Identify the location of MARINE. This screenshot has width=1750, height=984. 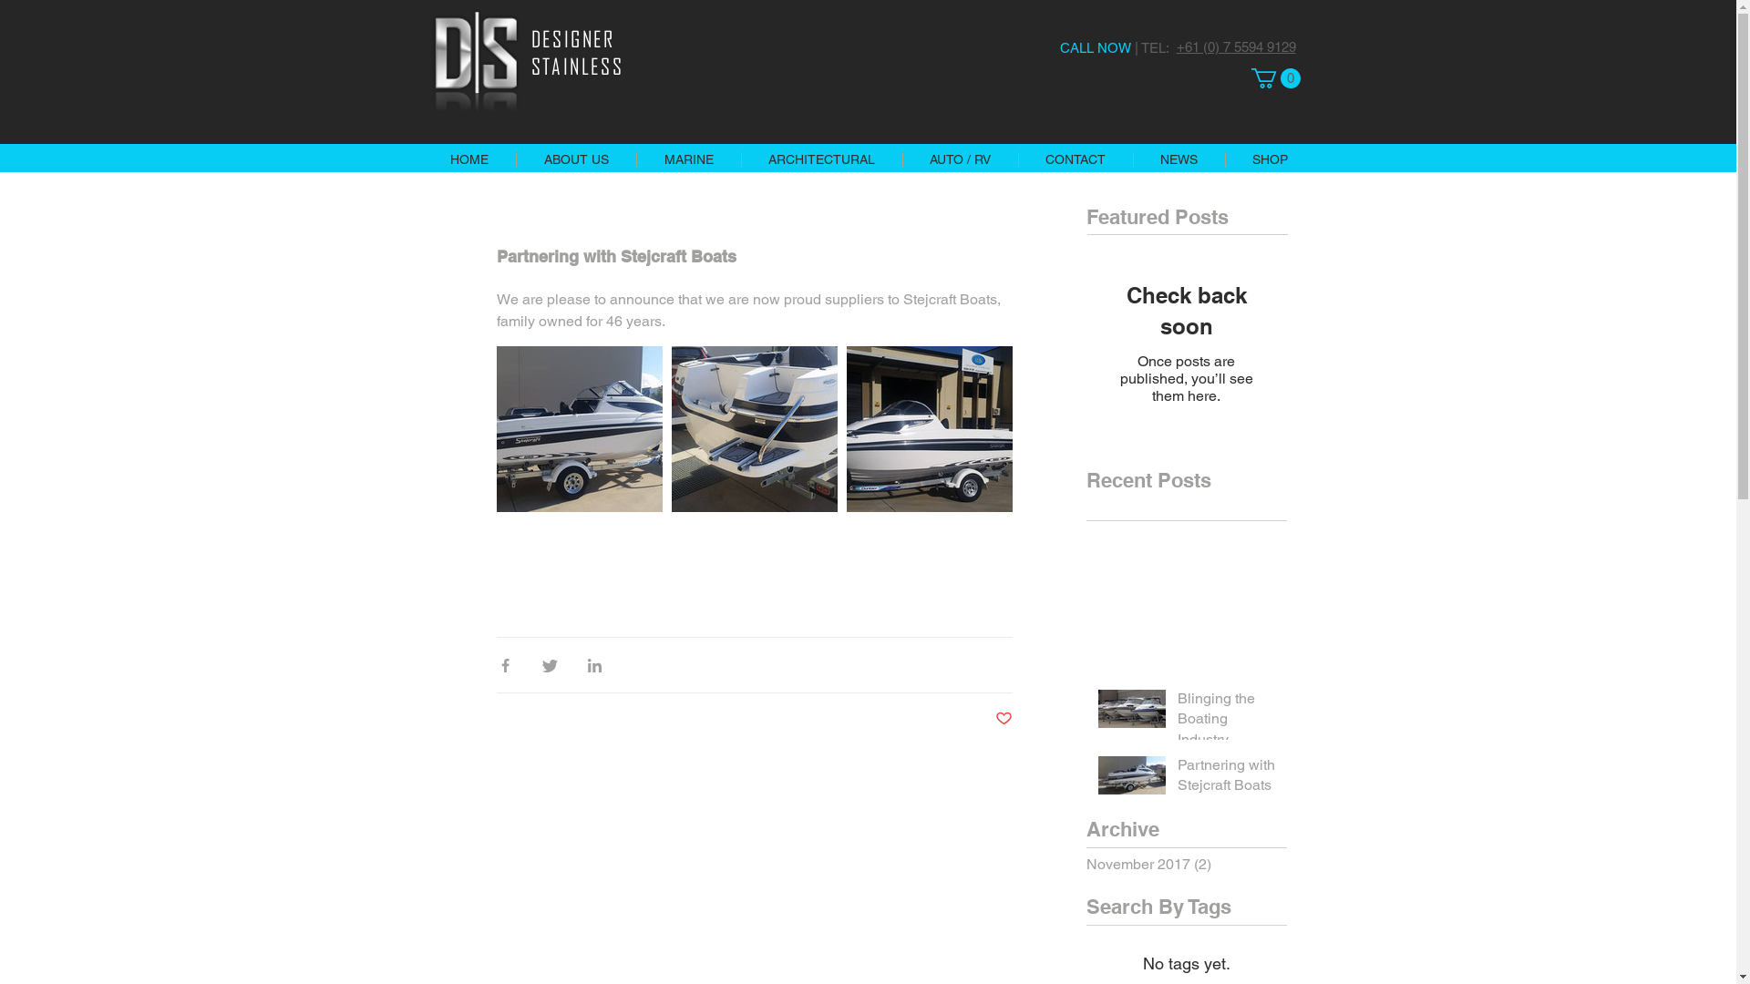
(689, 159).